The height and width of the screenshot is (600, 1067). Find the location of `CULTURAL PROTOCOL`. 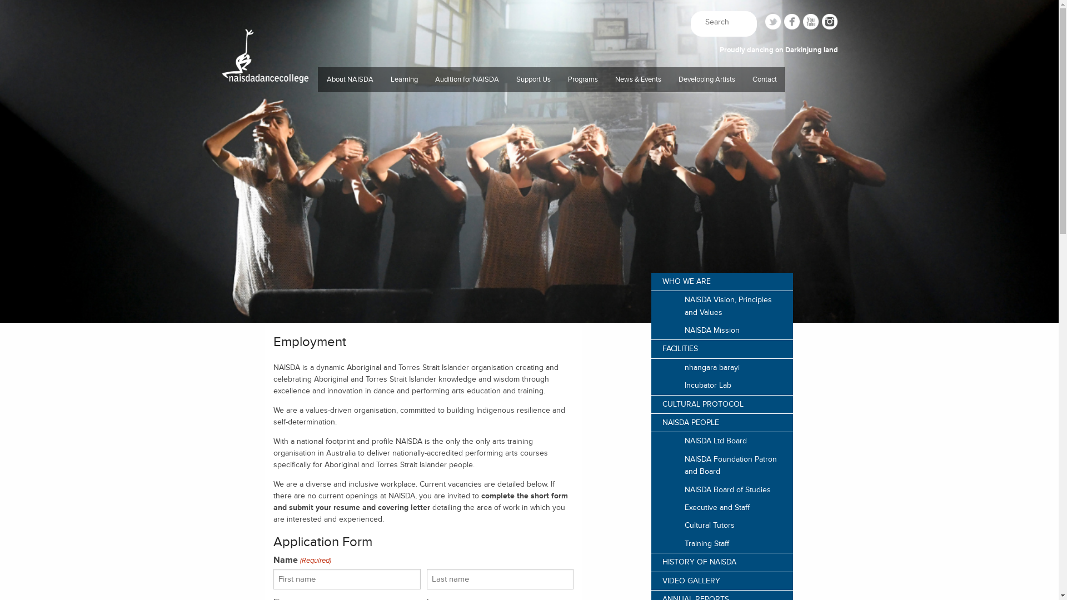

CULTURAL PROTOCOL is located at coordinates (722, 404).